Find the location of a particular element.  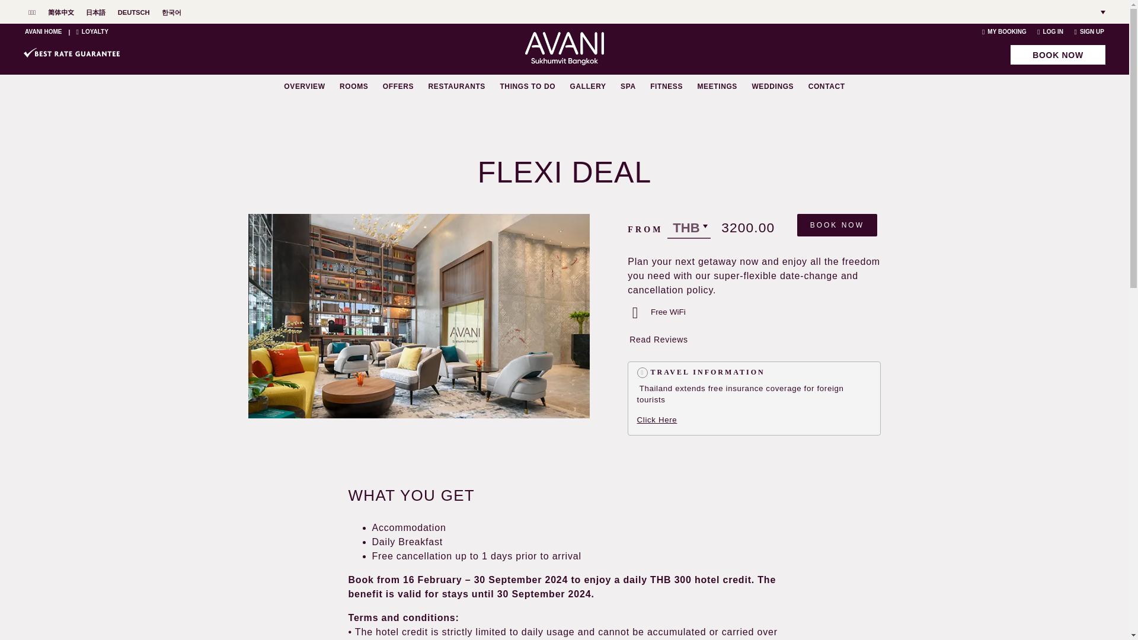

OVERVIEW is located at coordinates (303, 87).